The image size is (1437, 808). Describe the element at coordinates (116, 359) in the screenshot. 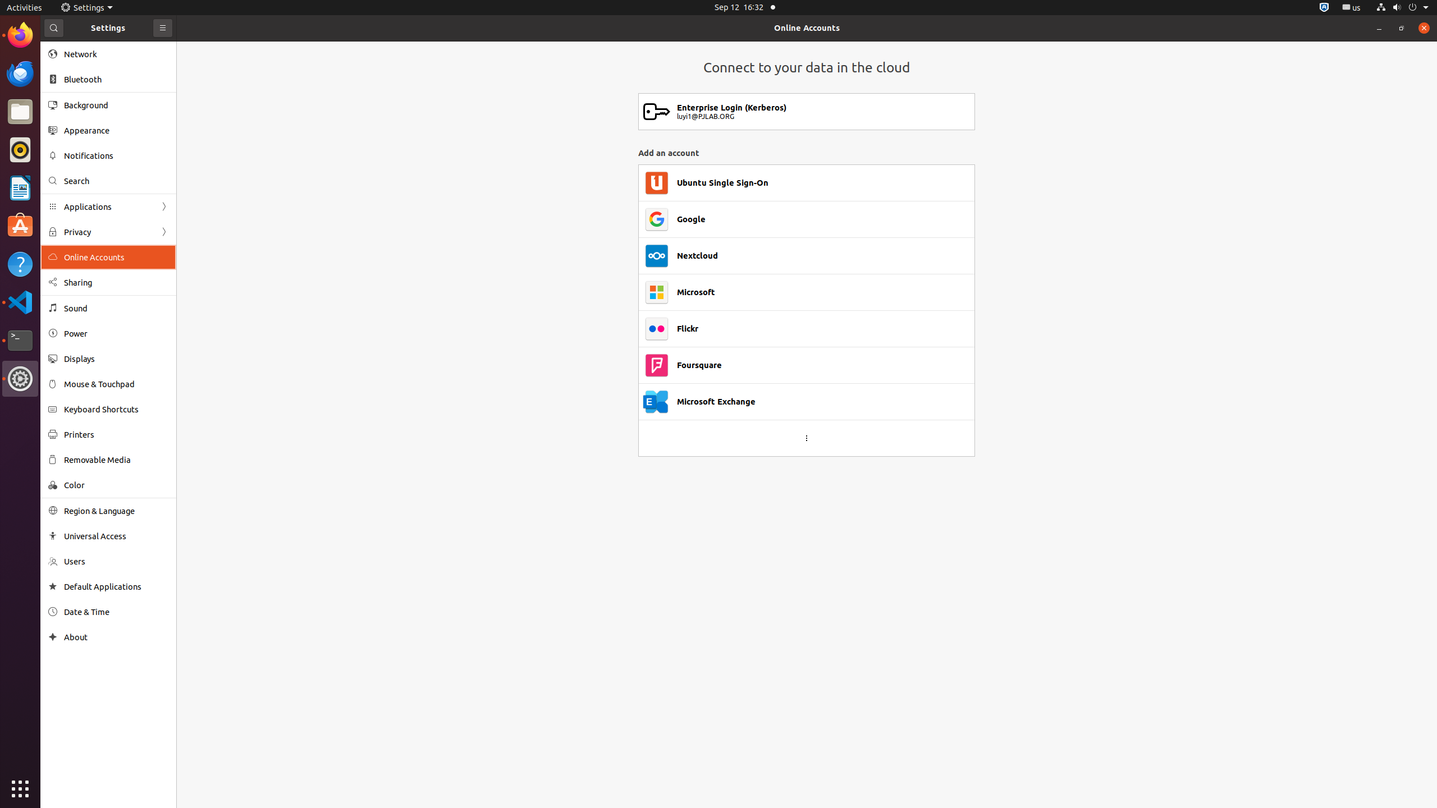

I see `Displays` at that location.